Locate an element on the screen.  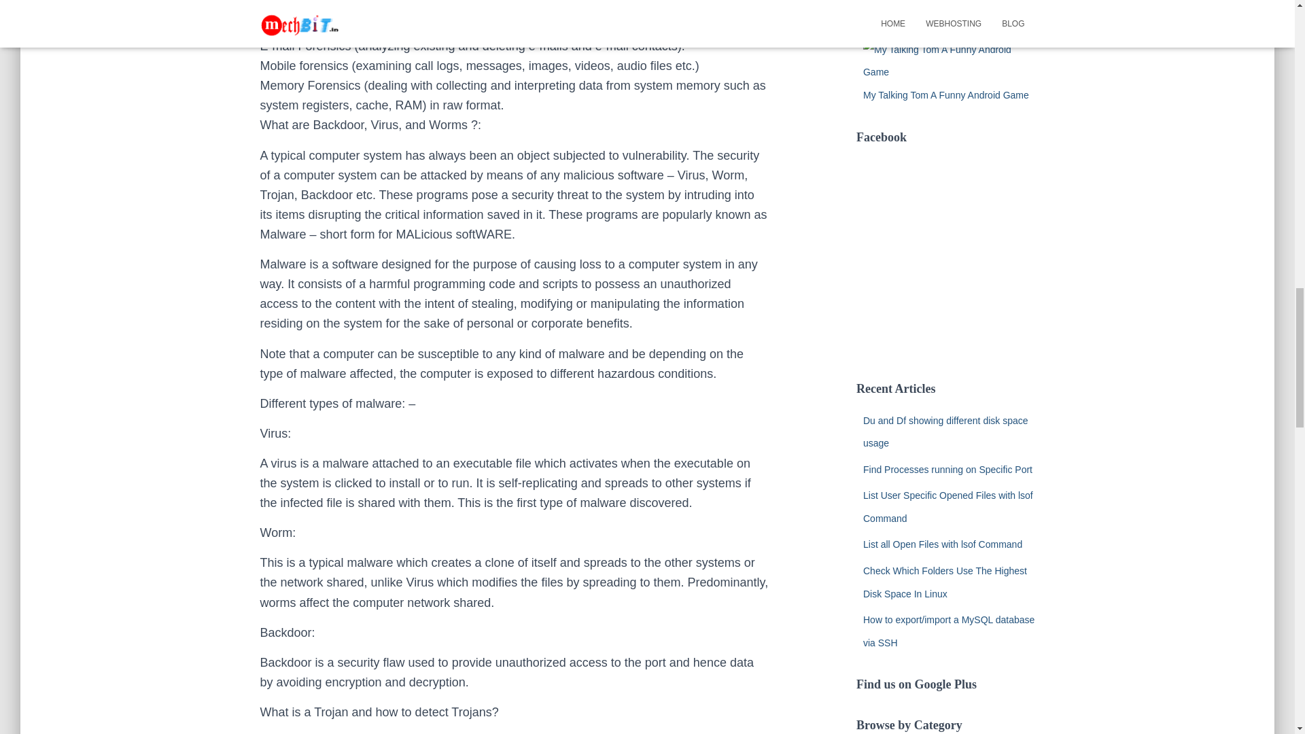
My Talking Tom A Funny Android Game is located at coordinates (946, 94).